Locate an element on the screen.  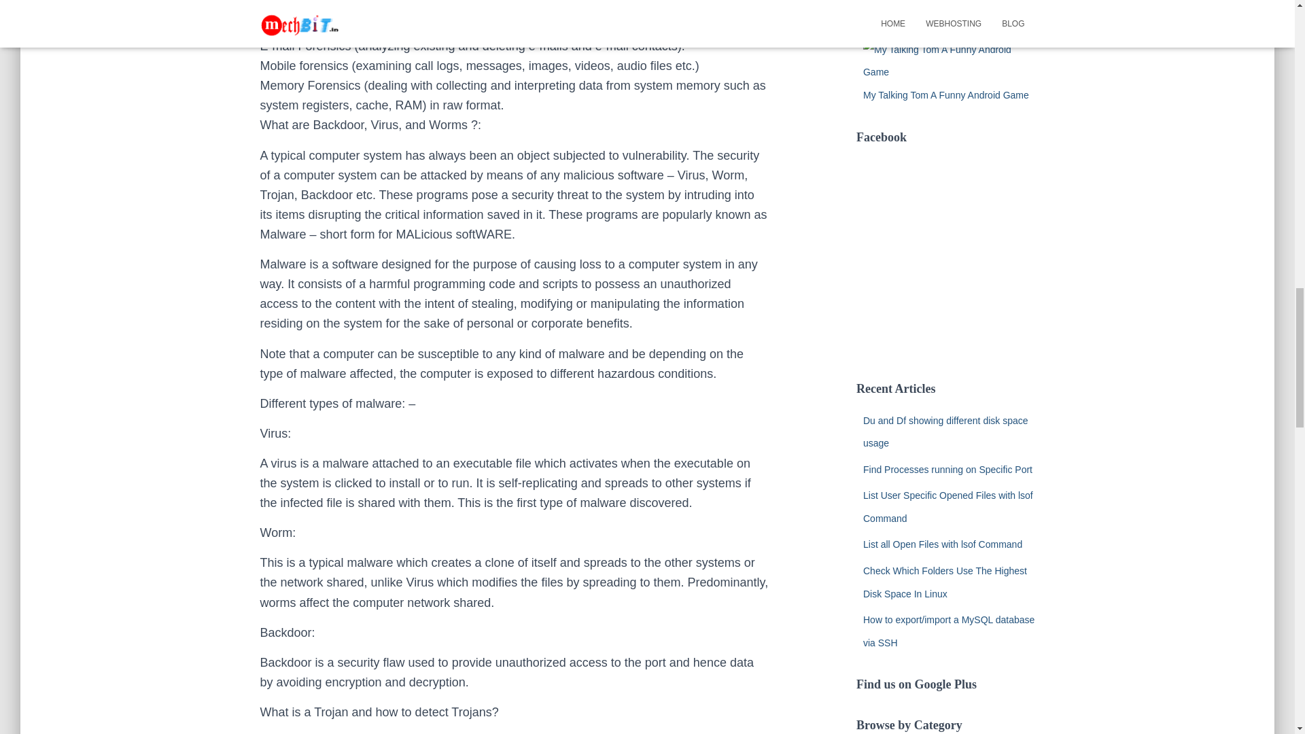
My Talking Tom A Funny Android Game is located at coordinates (946, 94).